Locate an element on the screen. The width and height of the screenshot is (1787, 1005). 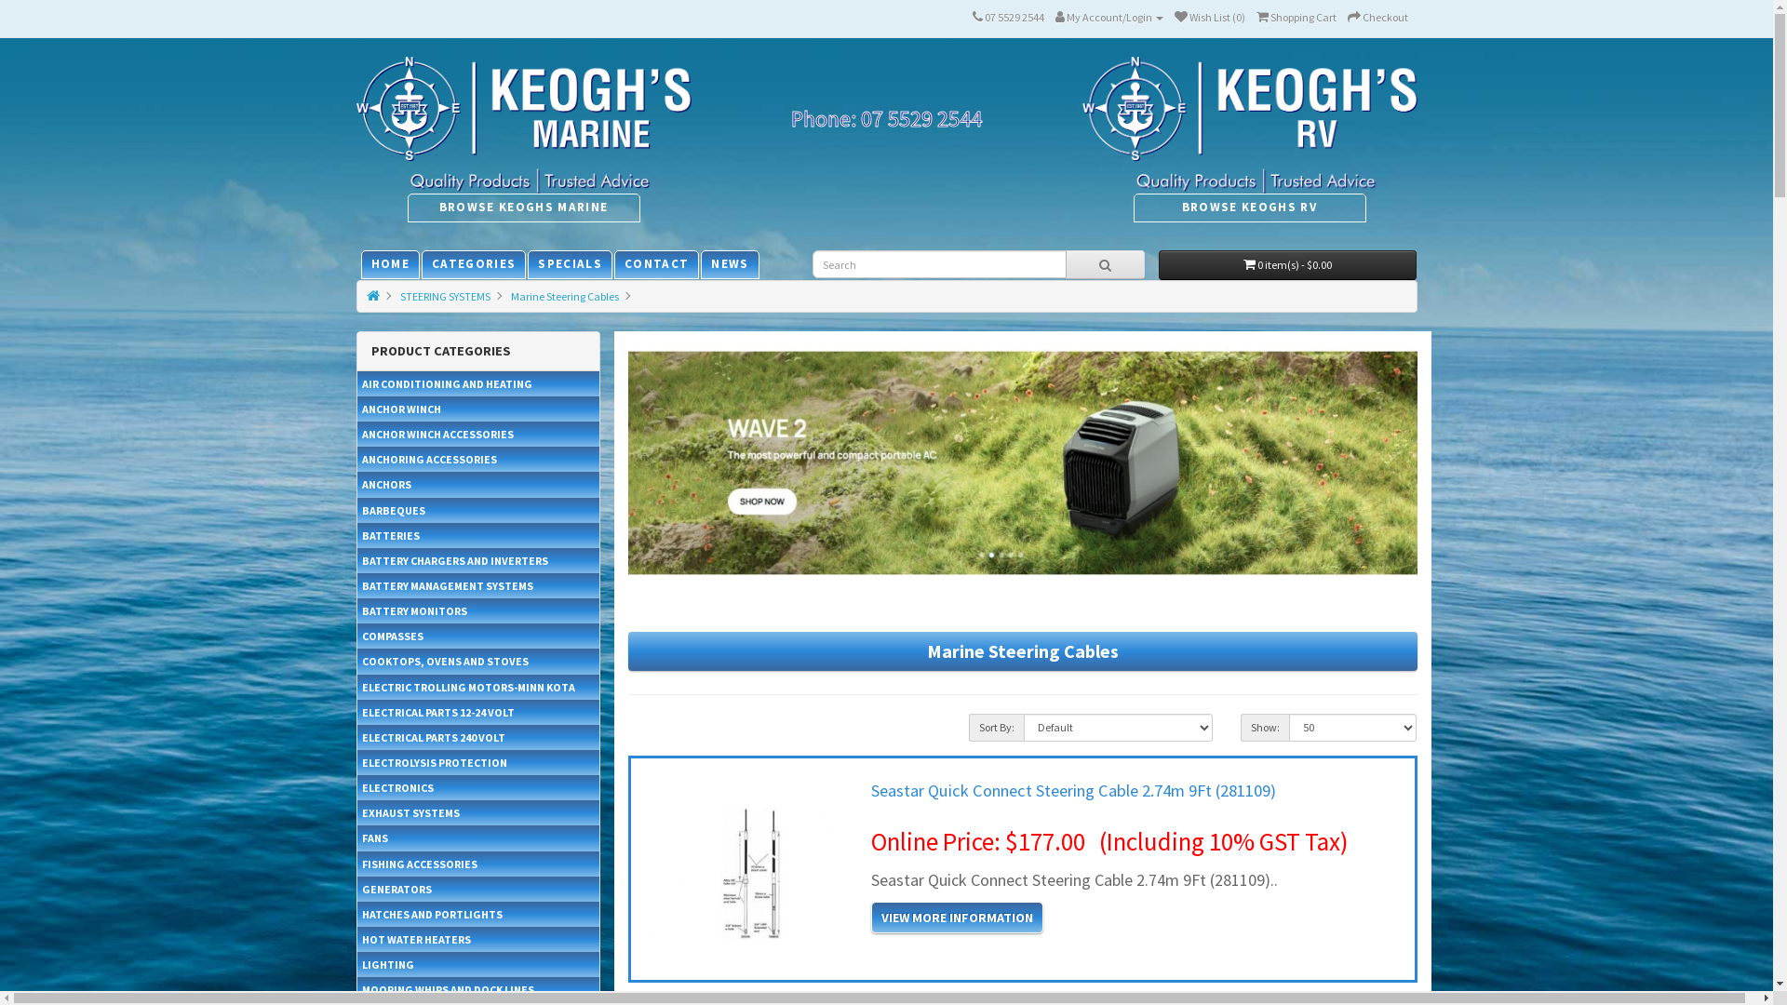
STEERING SYSTEMS is located at coordinates (445, 296).